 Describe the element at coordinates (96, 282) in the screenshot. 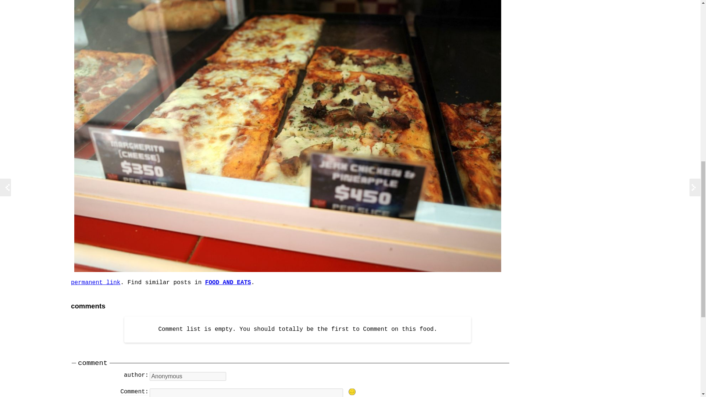

I see `permanent link` at that location.